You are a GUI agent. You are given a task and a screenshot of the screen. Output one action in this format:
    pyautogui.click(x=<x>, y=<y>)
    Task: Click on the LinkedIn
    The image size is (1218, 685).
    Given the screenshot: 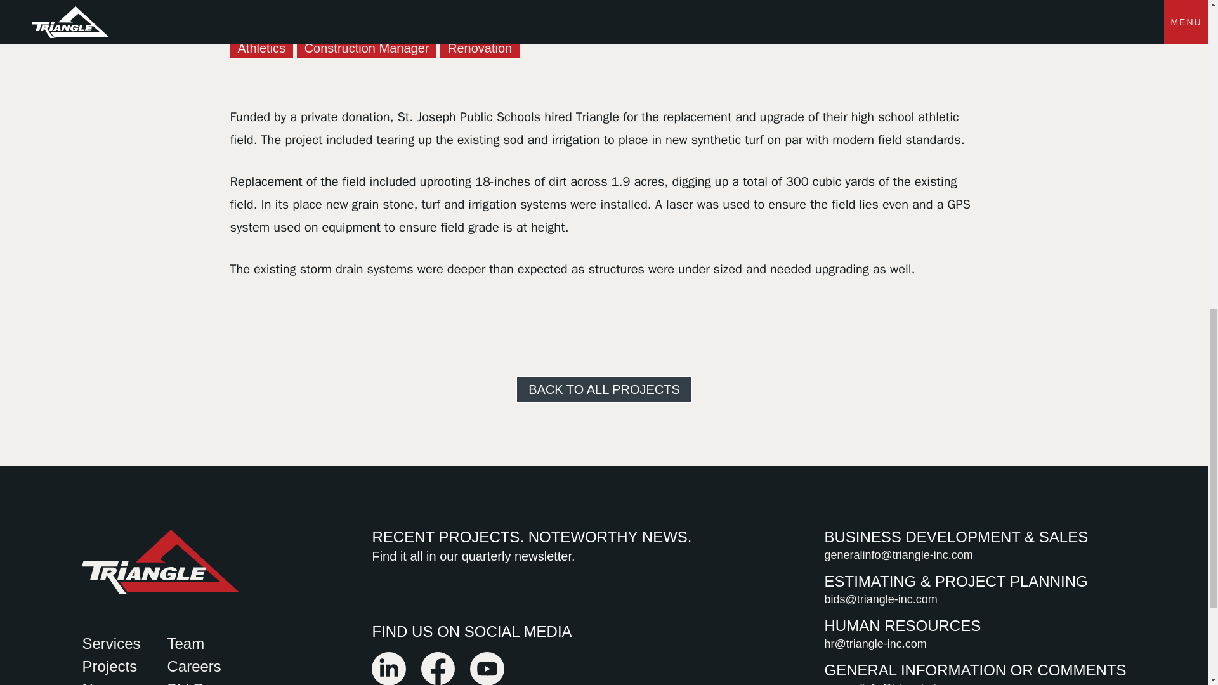 What is the action you would take?
    pyautogui.click(x=388, y=679)
    